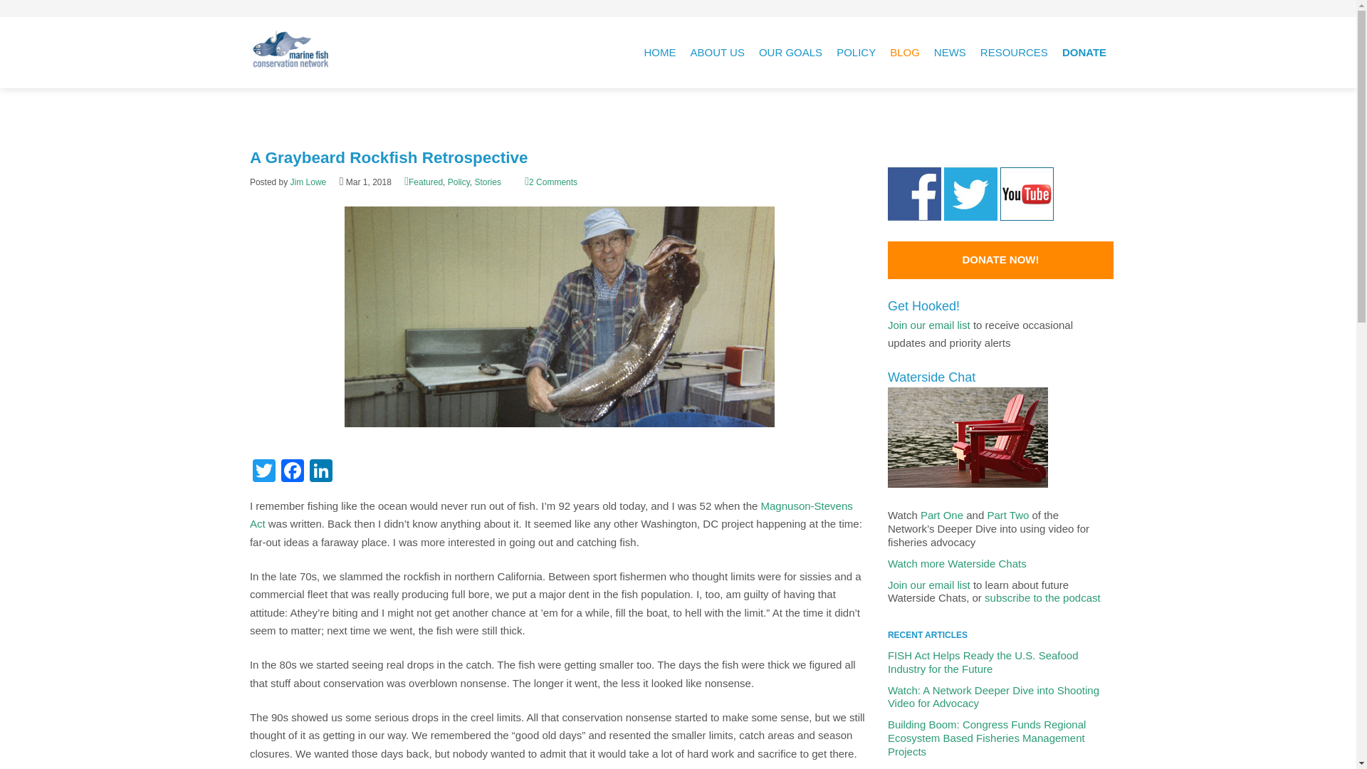 This screenshot has width=1367, height=769. What do you see at coordinates (660, 53) in the screenshot?
I see `HOME` at bounding box center [660, 53].